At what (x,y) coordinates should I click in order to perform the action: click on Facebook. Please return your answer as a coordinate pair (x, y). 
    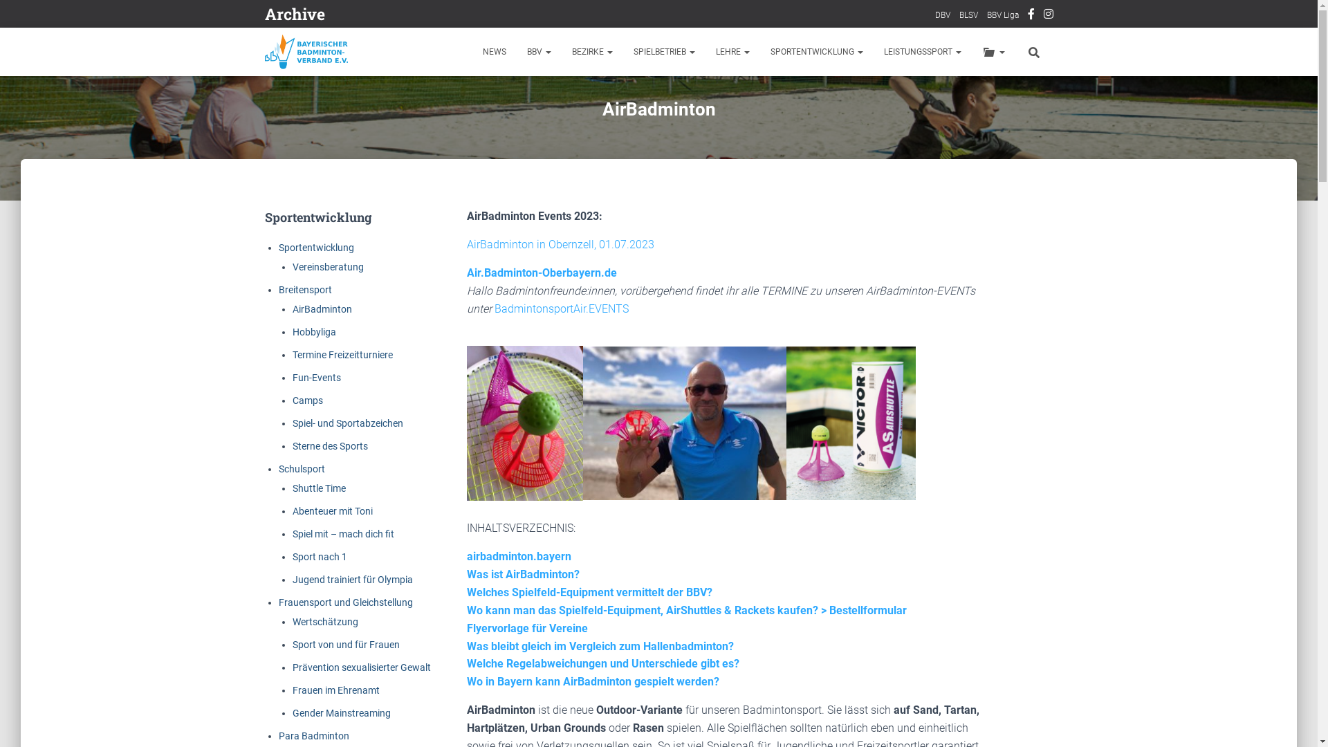
    Looking at the image, I should click on (1031, 16).